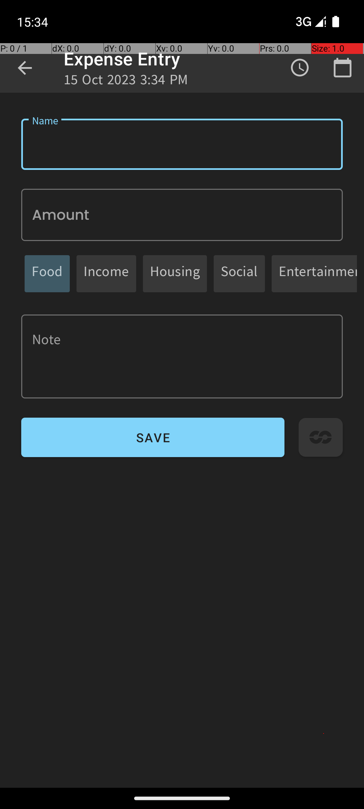 The width and height of the screenshot is (364, 809). What do you see at coordinates (300, 68) in the screenshot?
I see `Time` at bounding box center [300, 68].